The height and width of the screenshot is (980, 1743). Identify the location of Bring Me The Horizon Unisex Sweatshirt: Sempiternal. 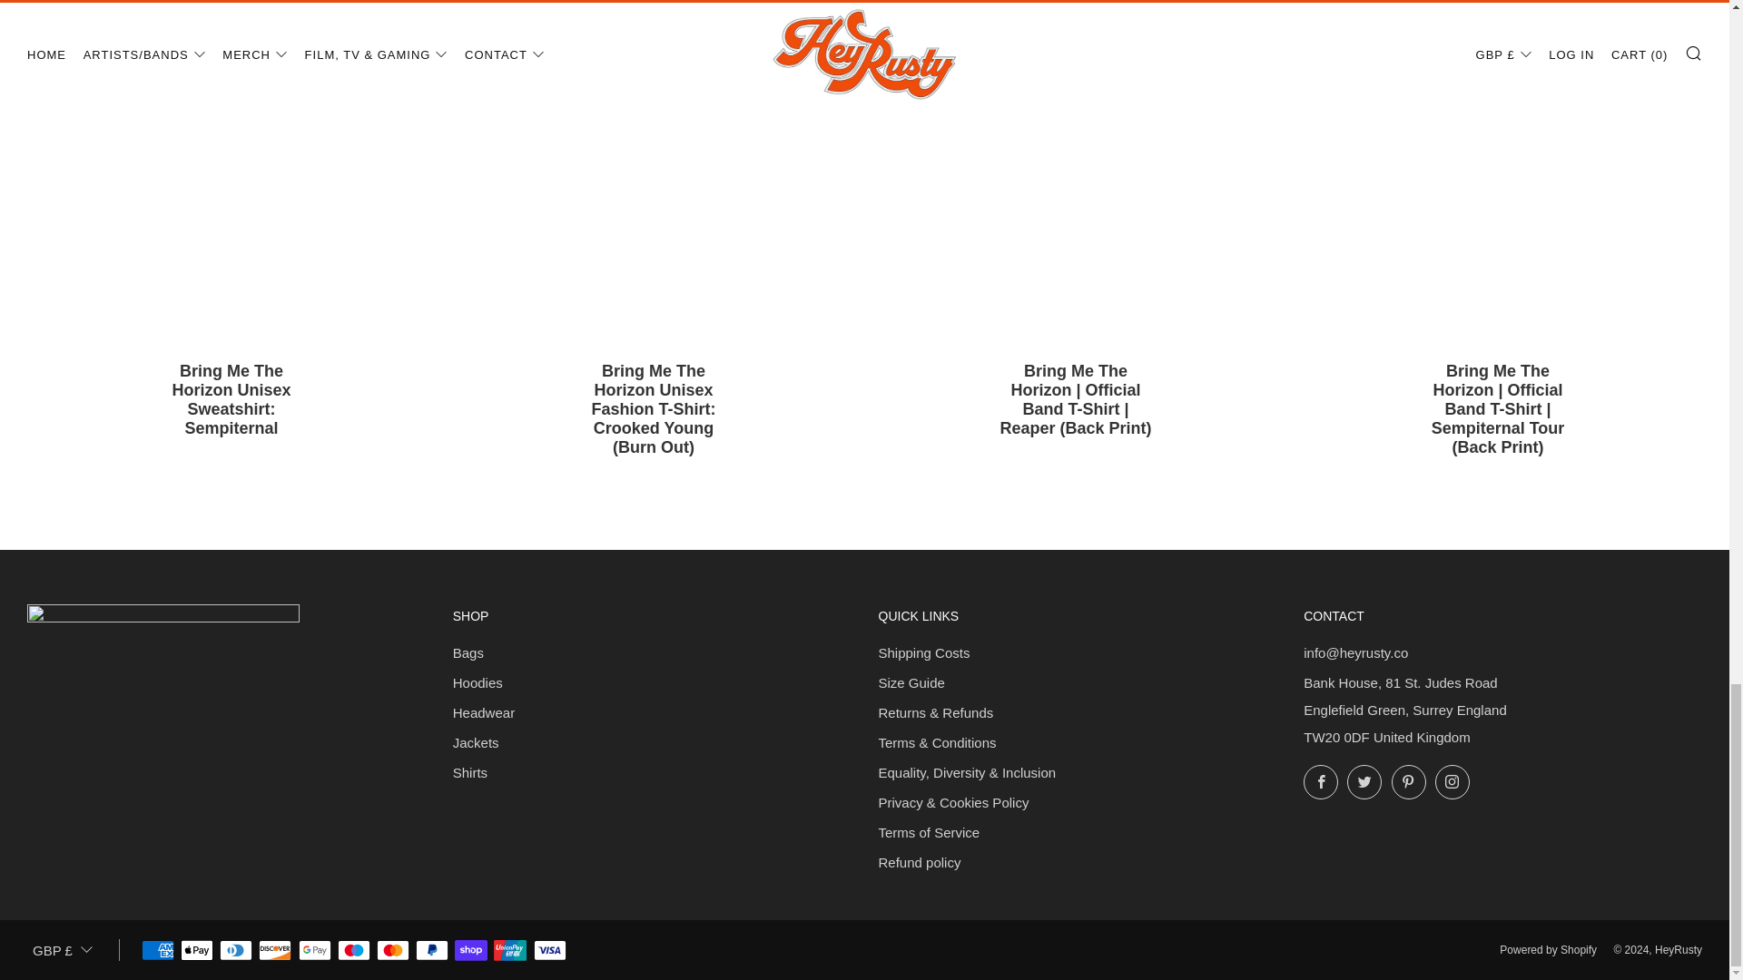
(231, 410).